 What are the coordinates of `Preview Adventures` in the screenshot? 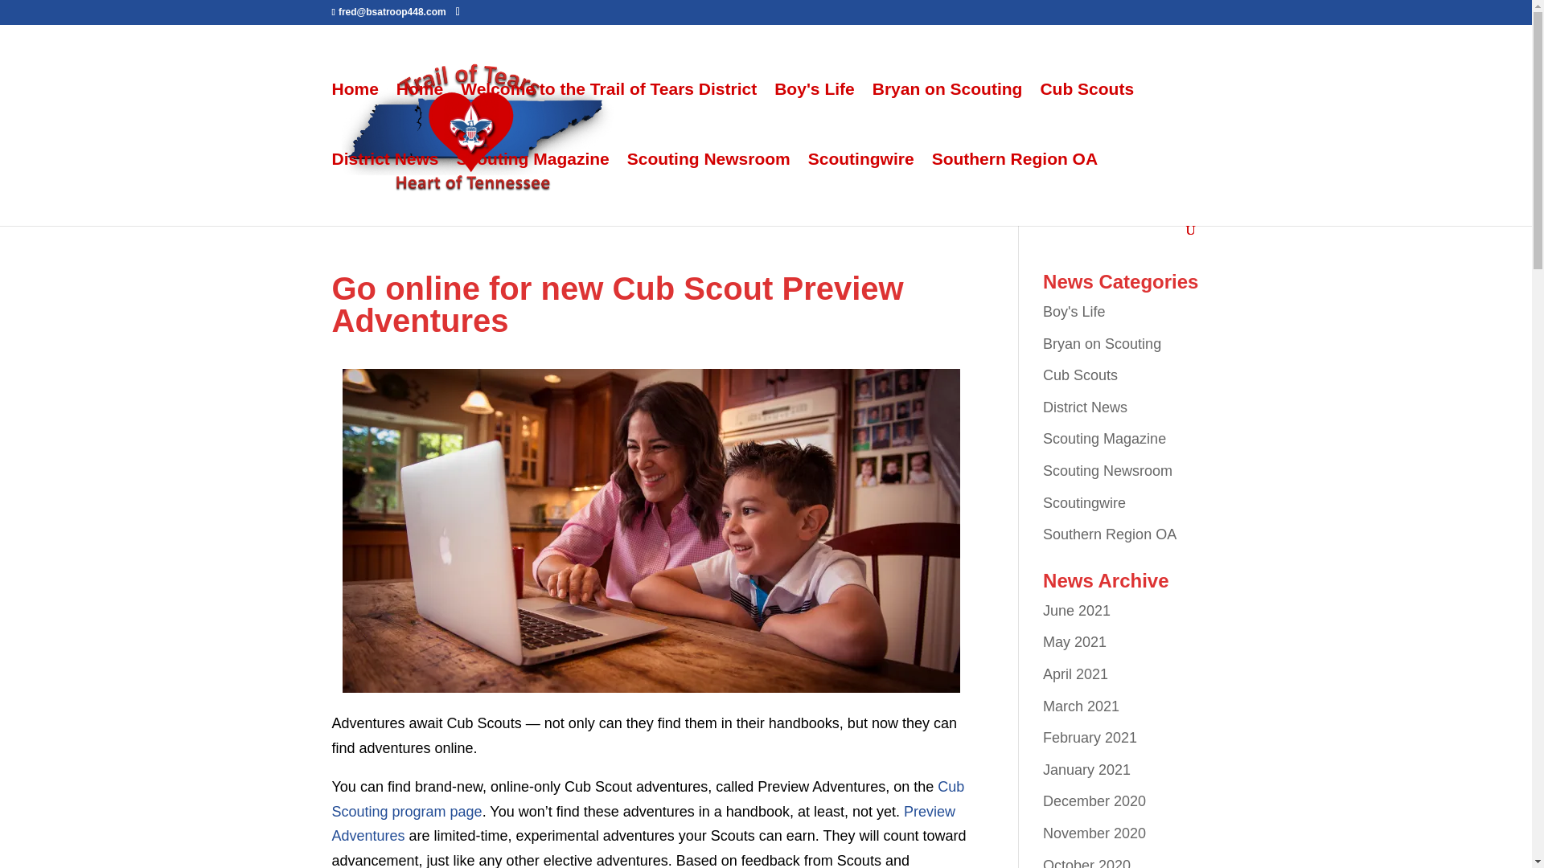 It's located at (643, 824).